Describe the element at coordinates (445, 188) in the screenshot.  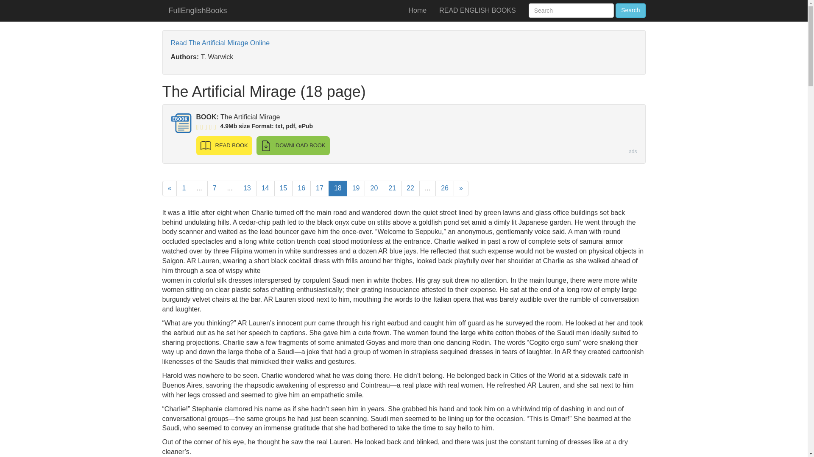
I see `26` at that location.